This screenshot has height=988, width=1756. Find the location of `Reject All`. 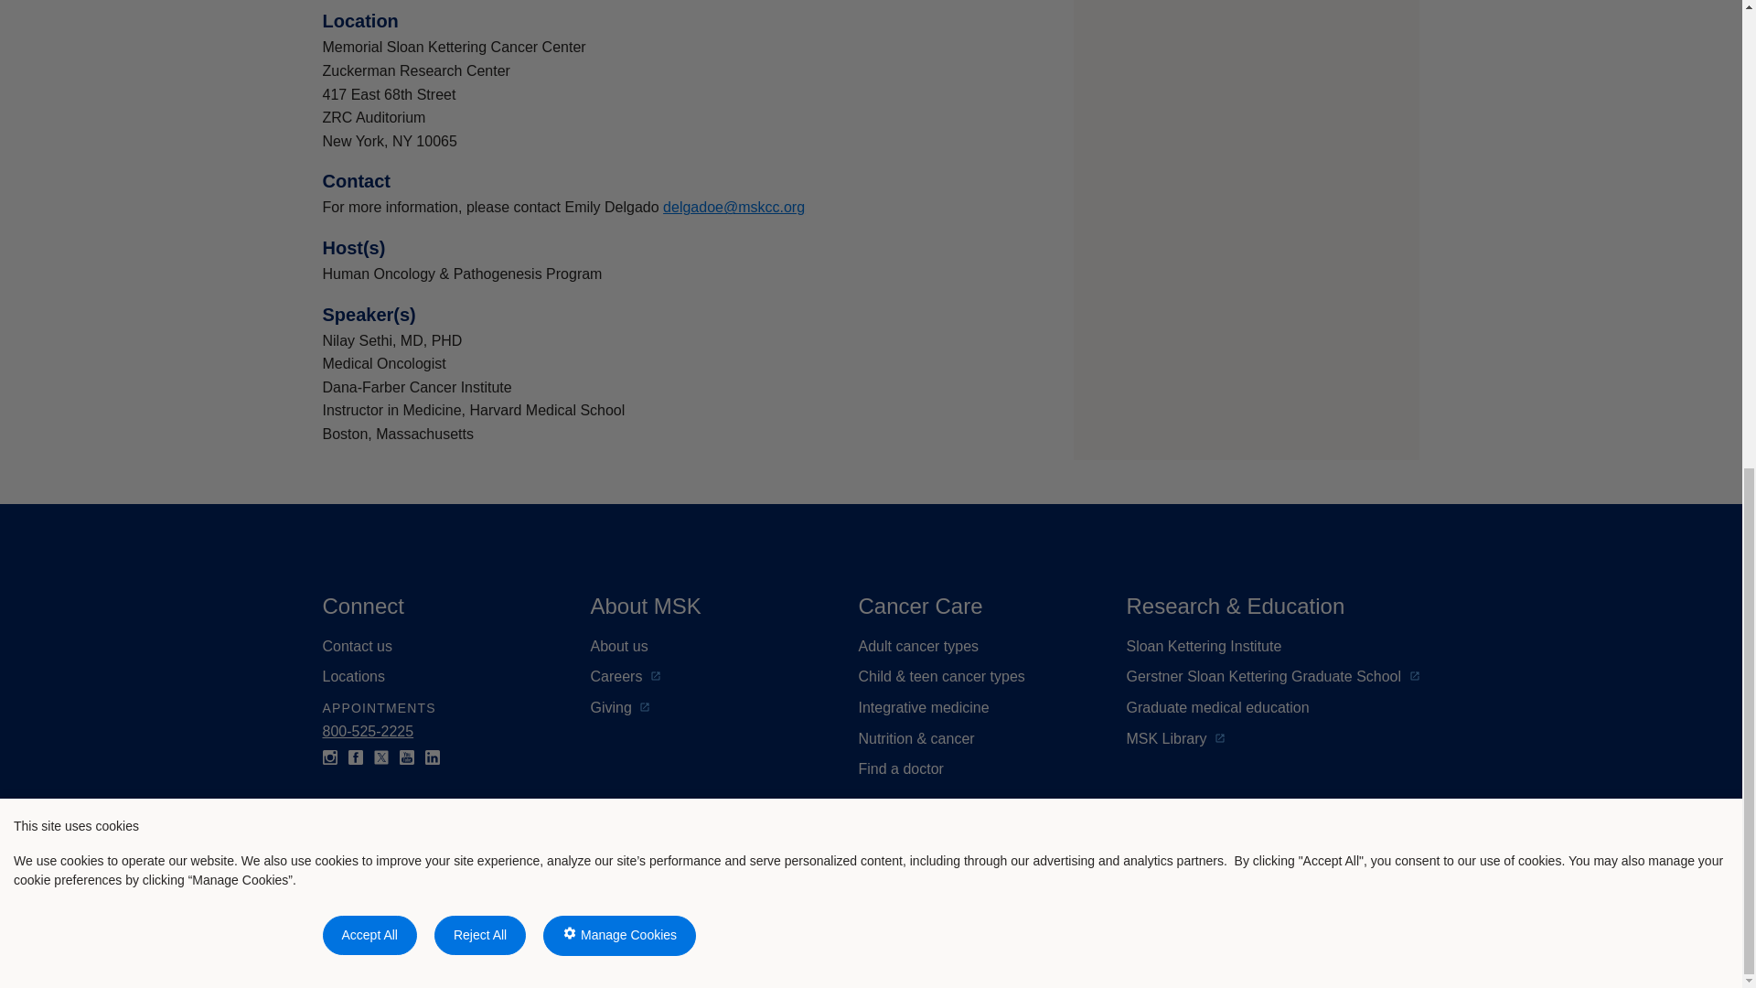

Reject All is located at coordinates (479, 46).